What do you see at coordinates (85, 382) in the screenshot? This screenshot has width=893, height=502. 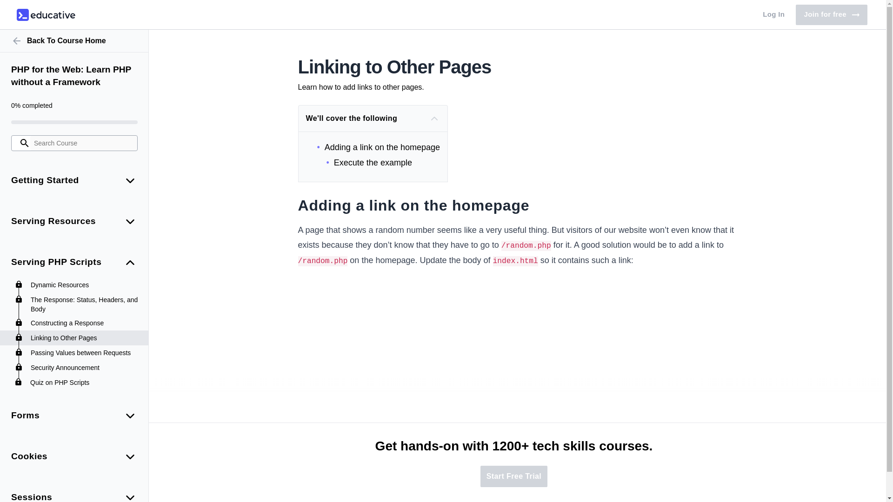 I see `Quiz on PHP Scripts` at bounding box center [85, 382].